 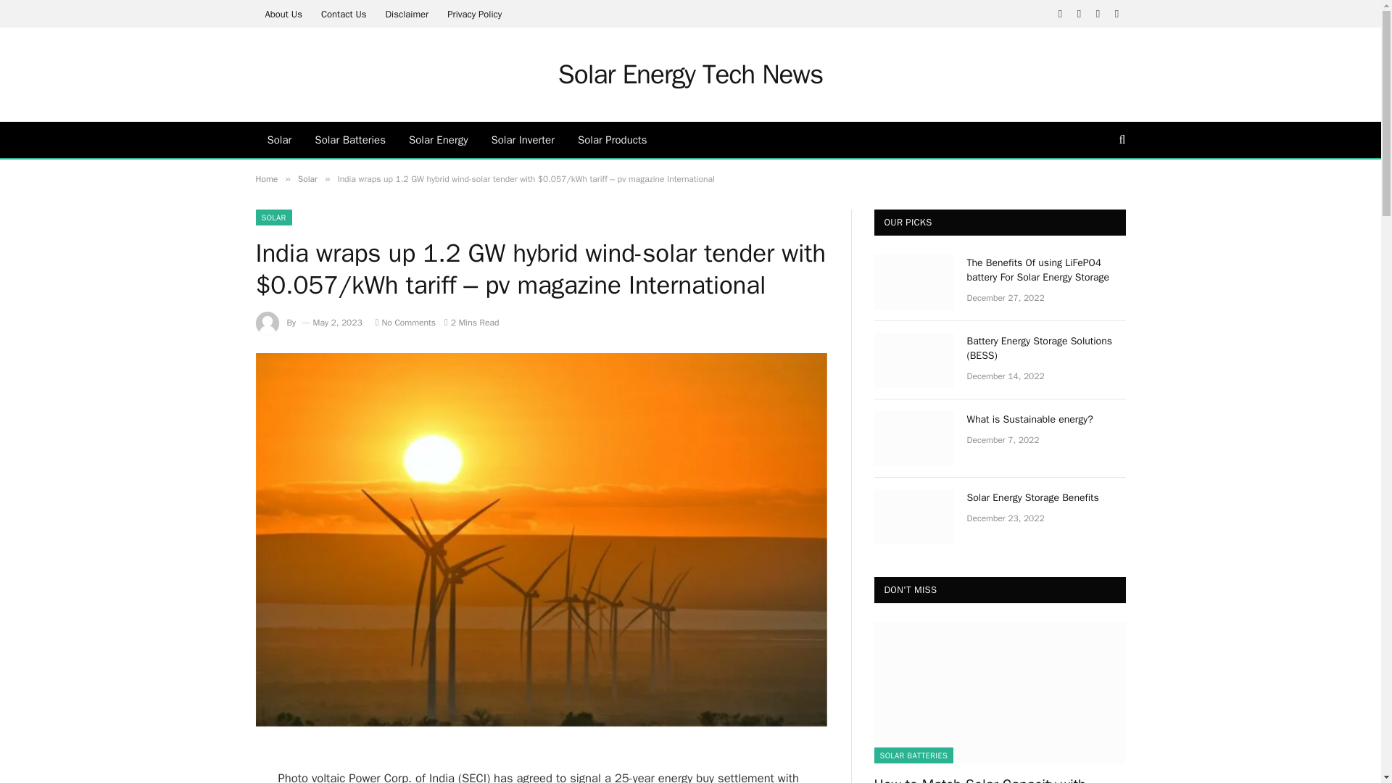 What do you see at coordinates (283, 13) in the screenshot?
I see `About Us` at bounding box center [283, 13].